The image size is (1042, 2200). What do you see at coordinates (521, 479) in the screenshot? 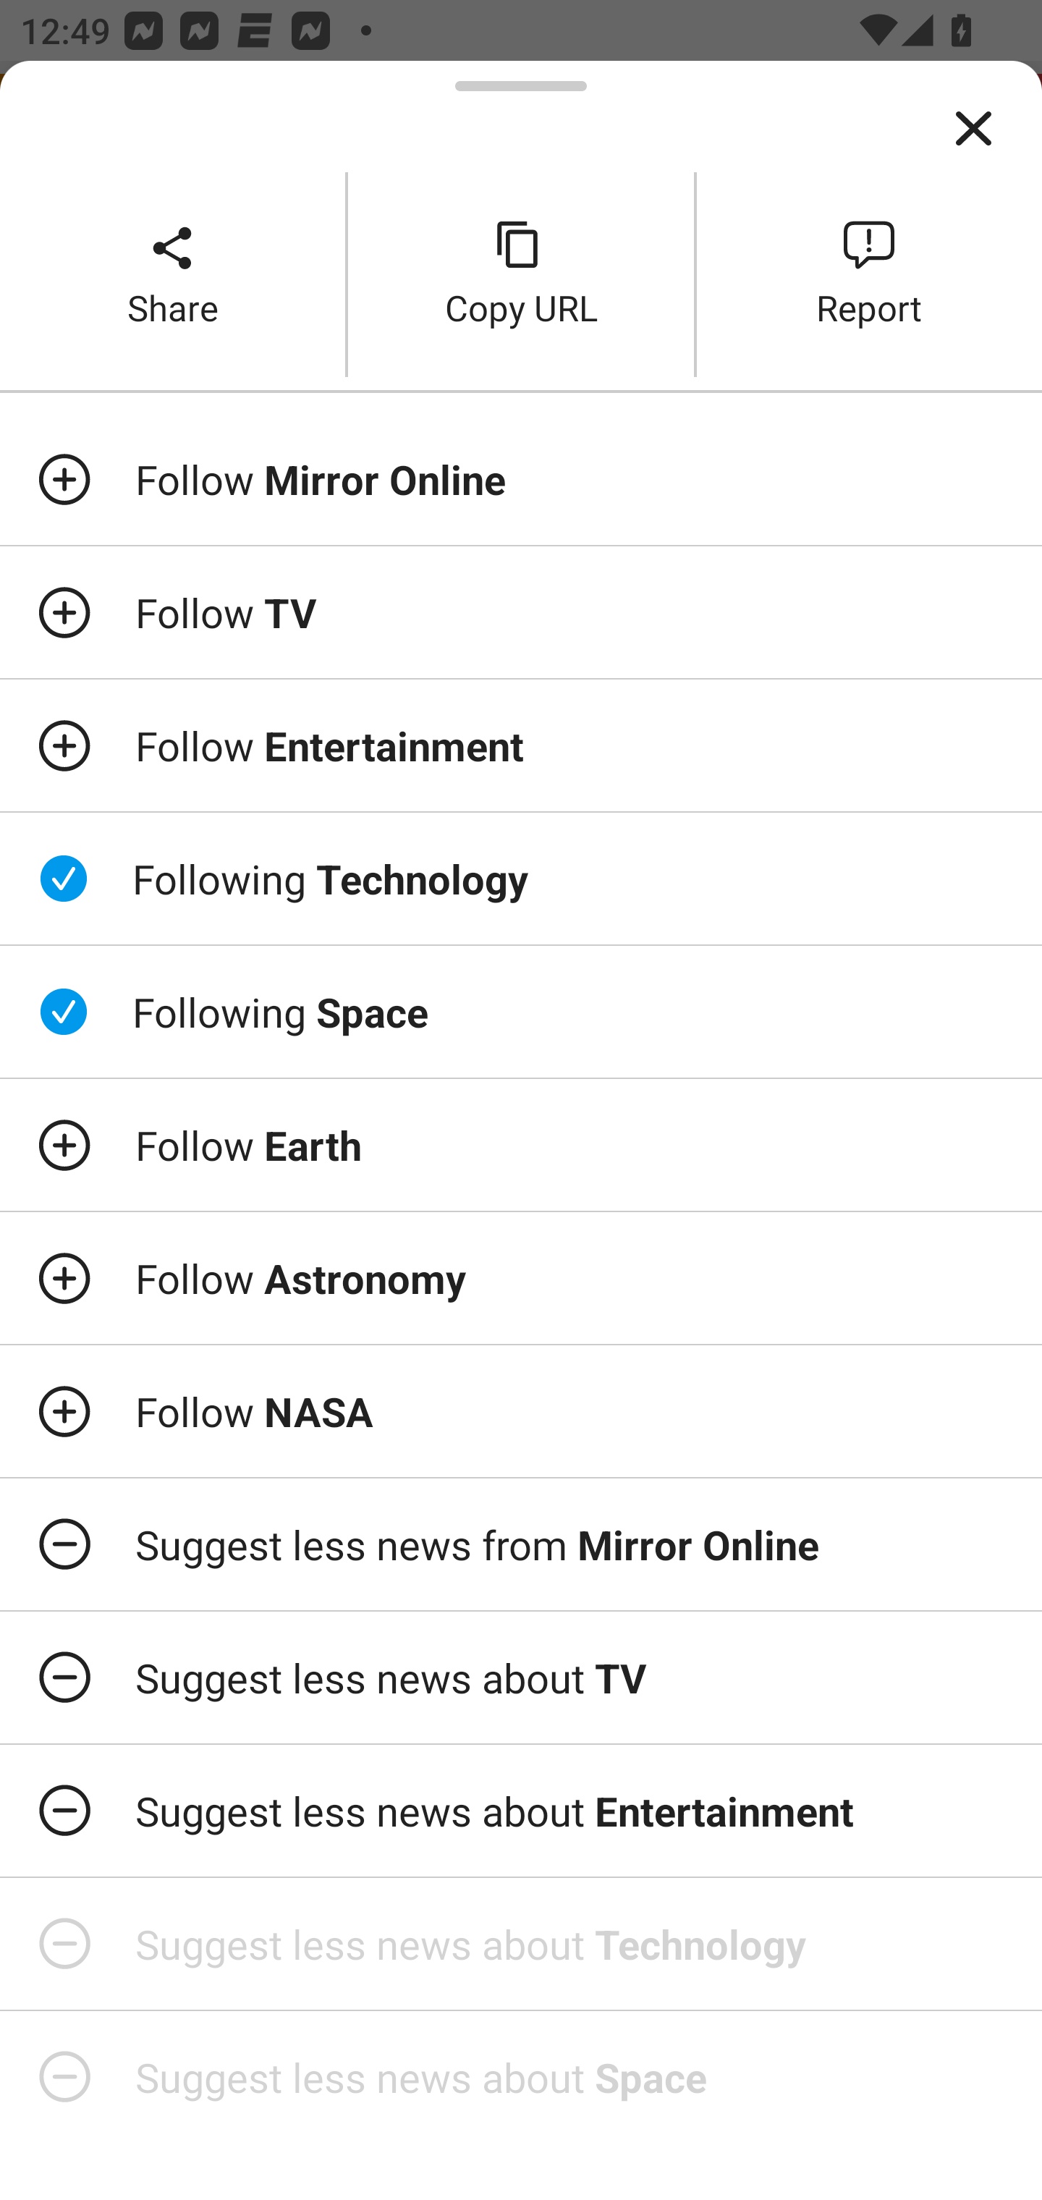
I see `Follow Mirror Online` at bounding box center [521, 479].